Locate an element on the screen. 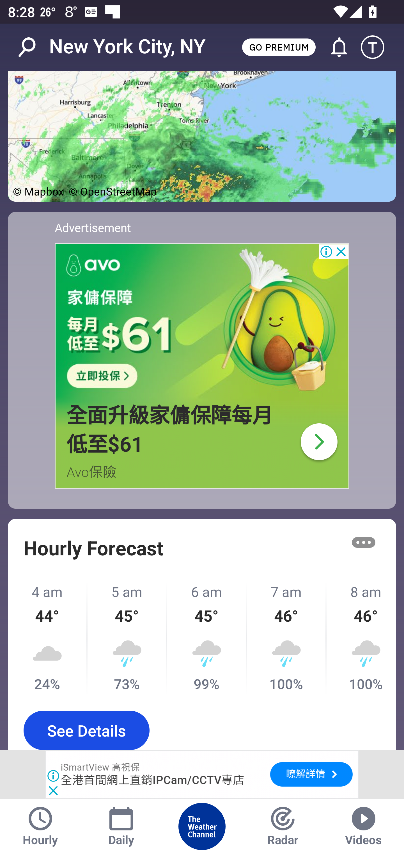  helper is located at coordinates (319, 441).